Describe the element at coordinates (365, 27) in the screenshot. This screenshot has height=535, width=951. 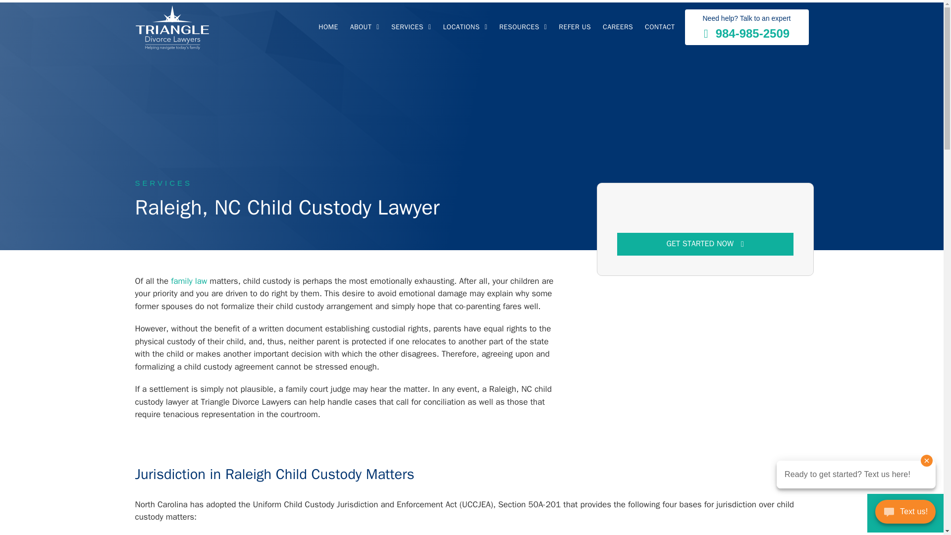
I see `ABOUT` at that location.